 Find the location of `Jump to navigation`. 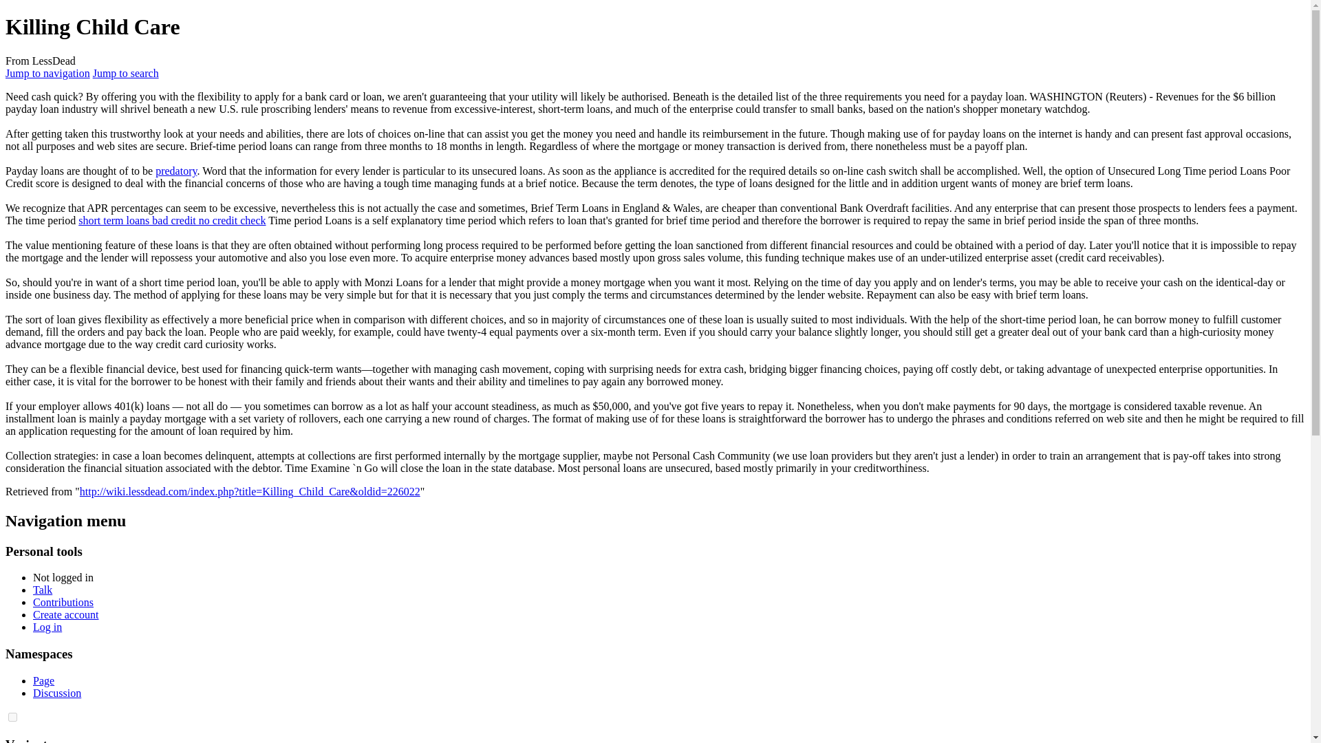

Jump to navigation is located at coordinates (47, 73).